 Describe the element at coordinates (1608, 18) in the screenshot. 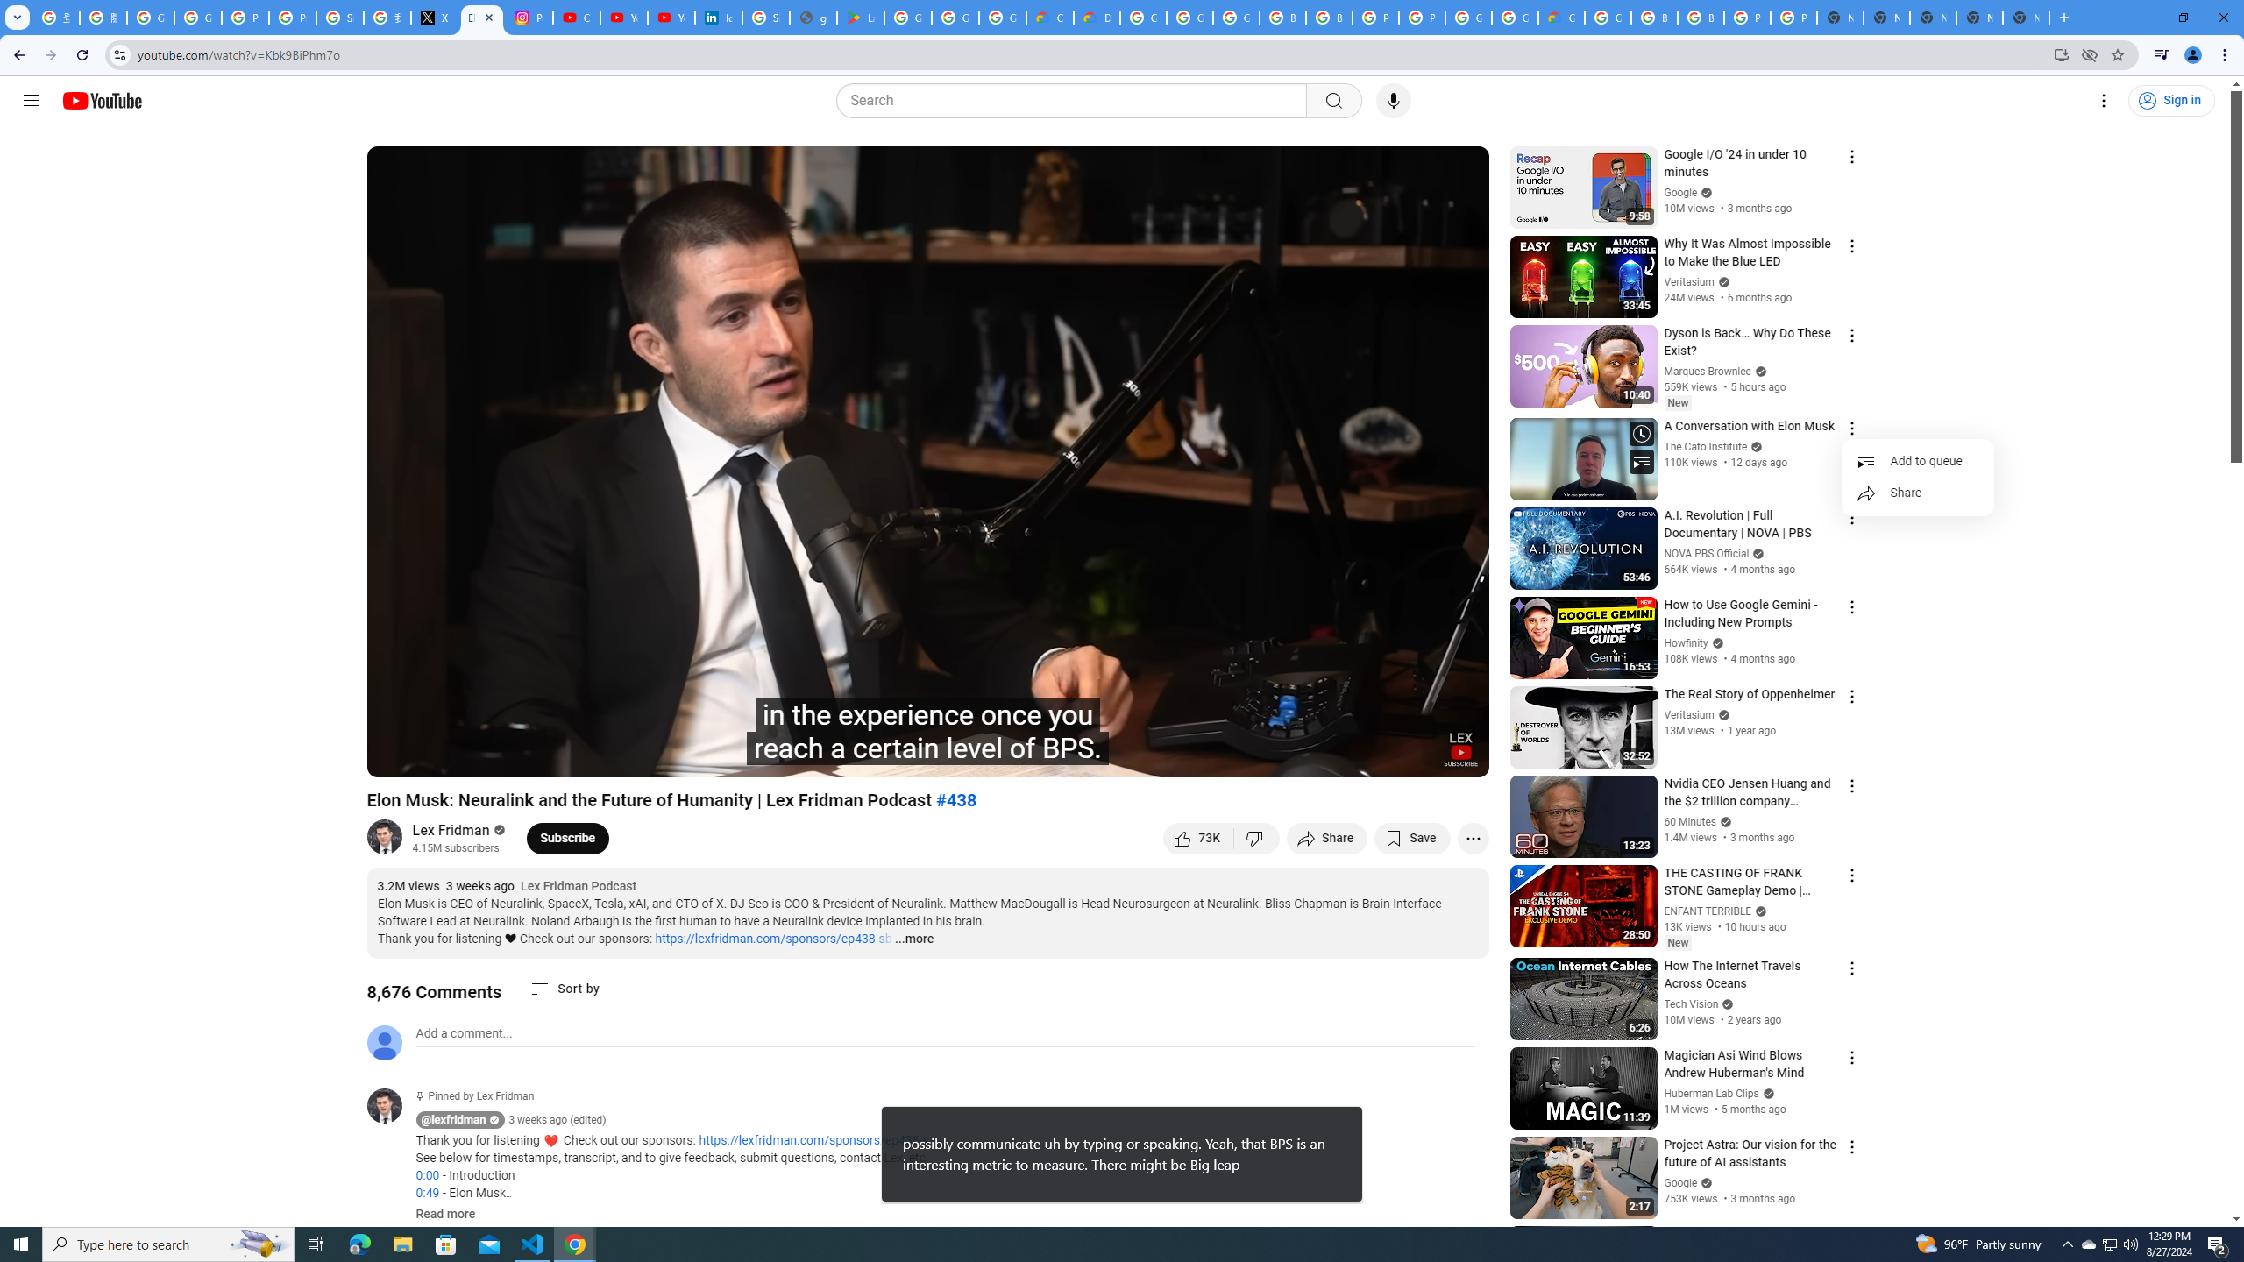

I see `Google Cloud Platform` at that location.